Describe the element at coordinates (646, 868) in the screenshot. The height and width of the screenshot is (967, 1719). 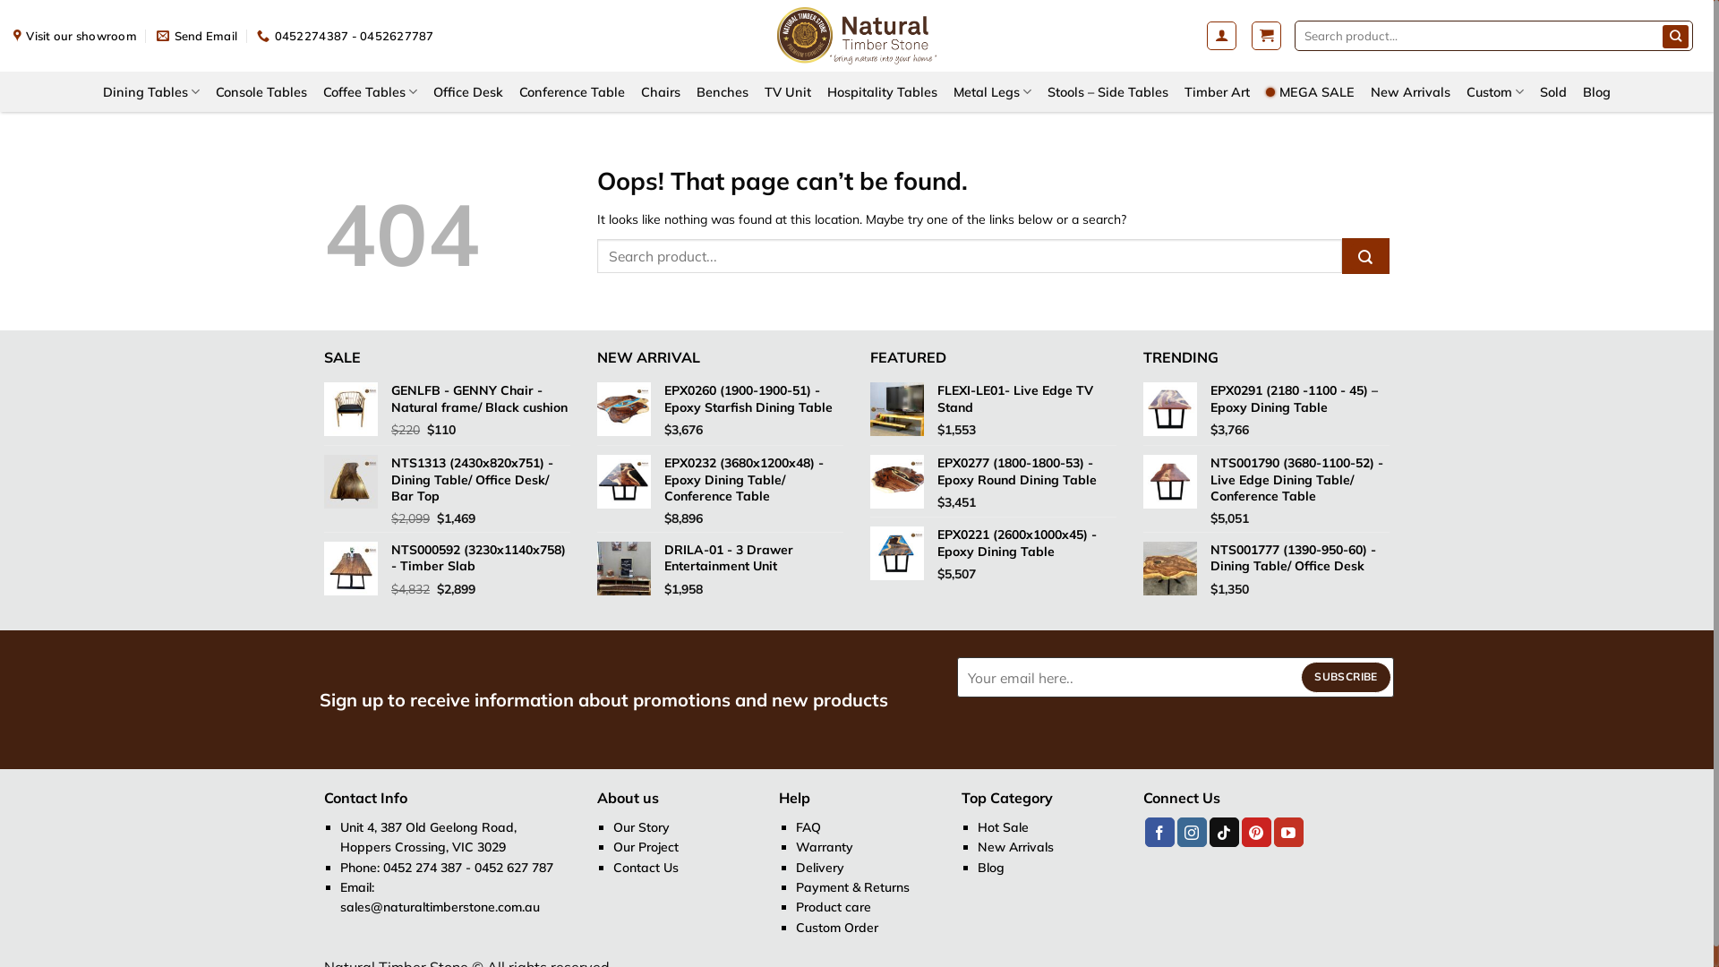
I see `Contact Us` at that location.